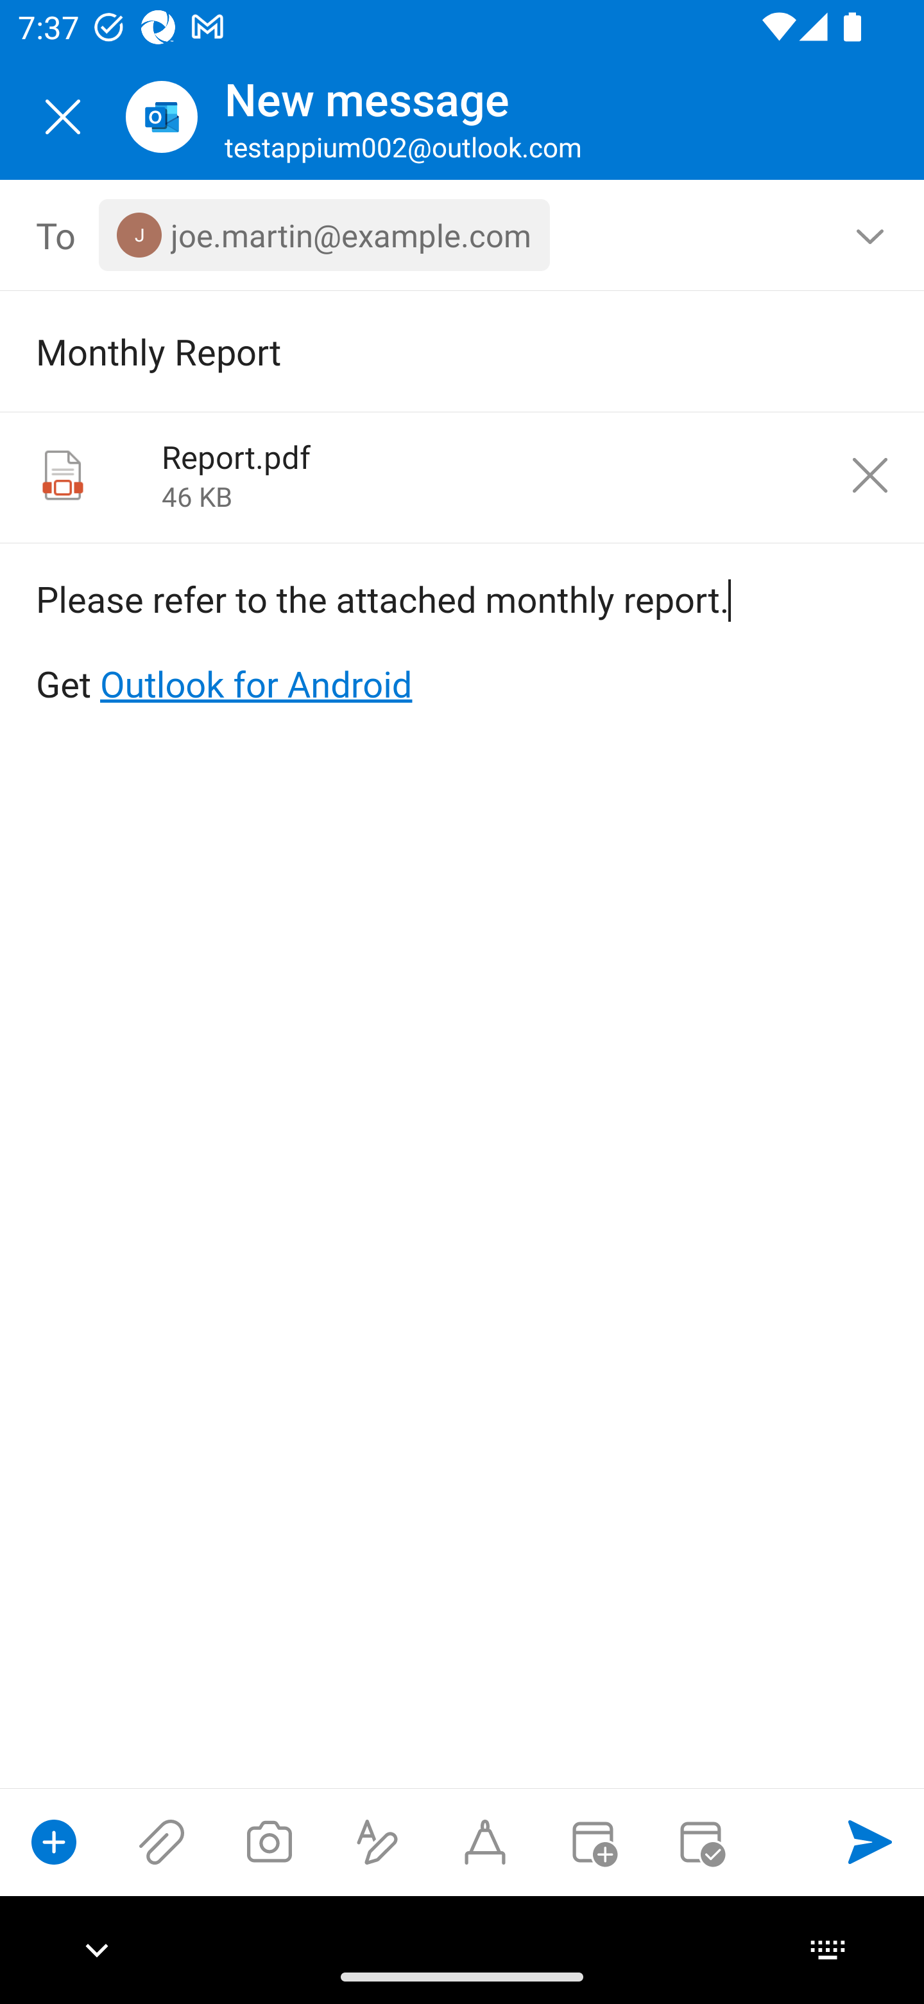 The image size is (924, 2004). What do you see at coordinates (592, 1841) in the screenshot?
I see `Convert to event` at bounding box center [592, 1841].